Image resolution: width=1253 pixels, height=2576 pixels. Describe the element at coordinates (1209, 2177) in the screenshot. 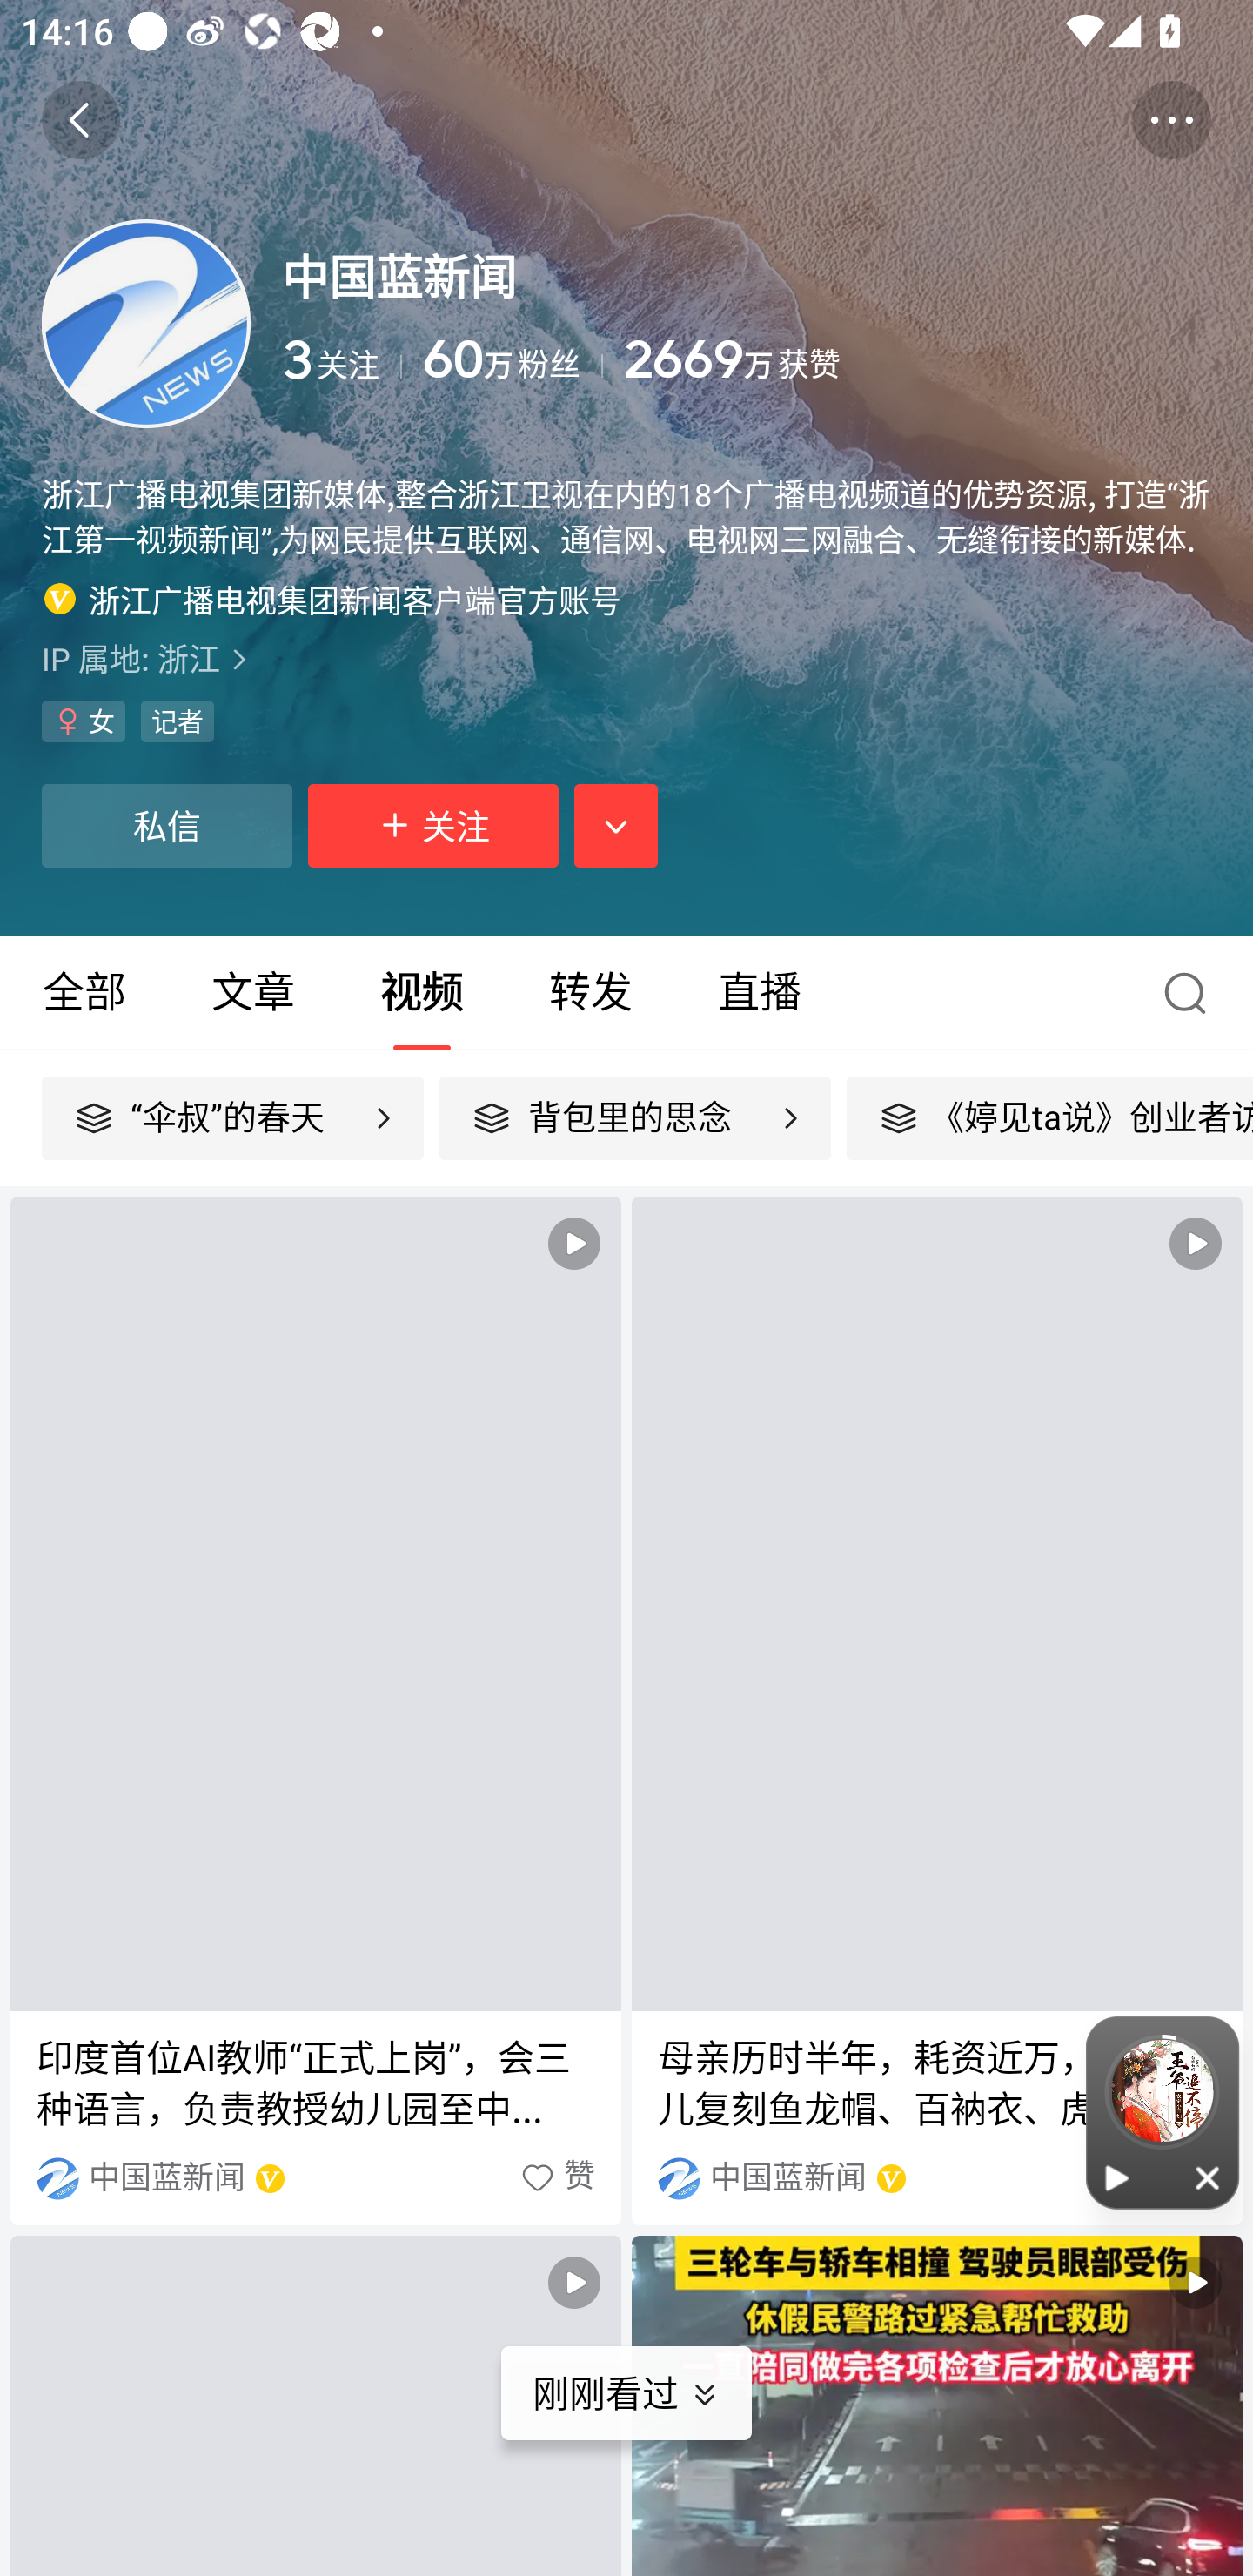

I see `关闭` at that location.